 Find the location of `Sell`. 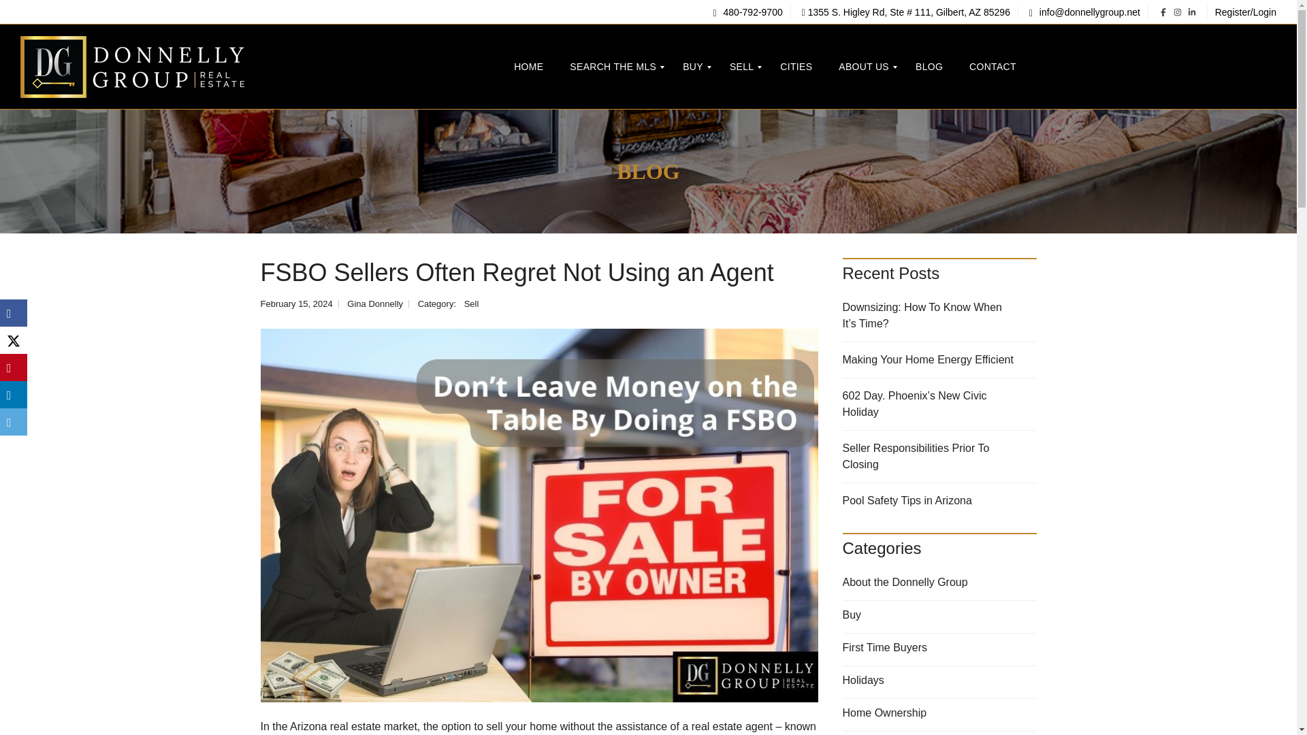

Sell is located at coordinates (471, 304).